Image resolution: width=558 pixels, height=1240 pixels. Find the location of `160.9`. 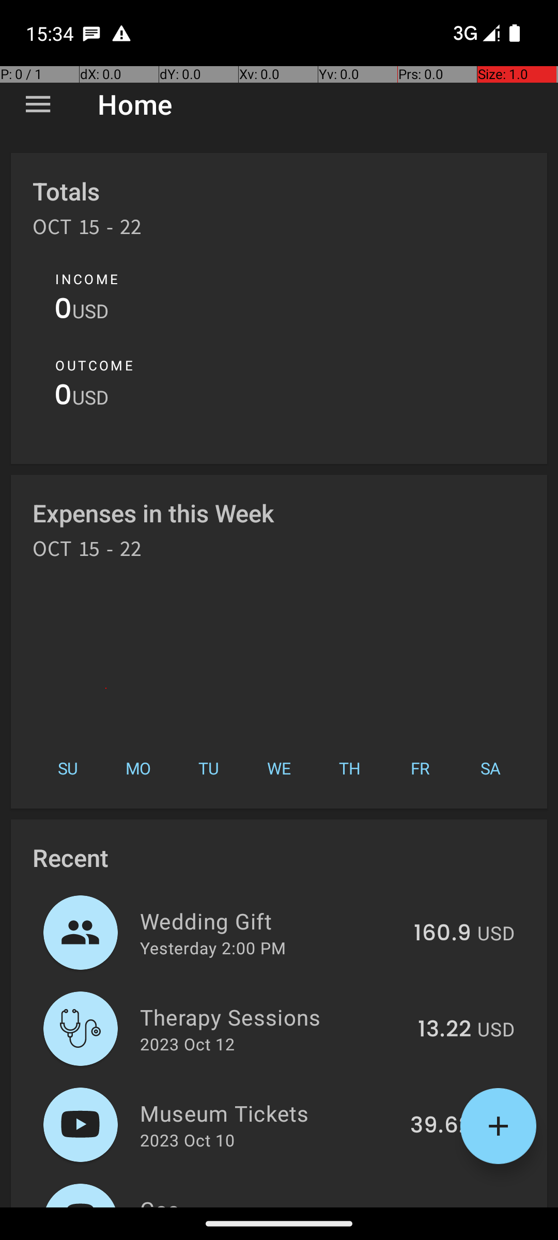

160.9 is located at coordinates (442, 934).